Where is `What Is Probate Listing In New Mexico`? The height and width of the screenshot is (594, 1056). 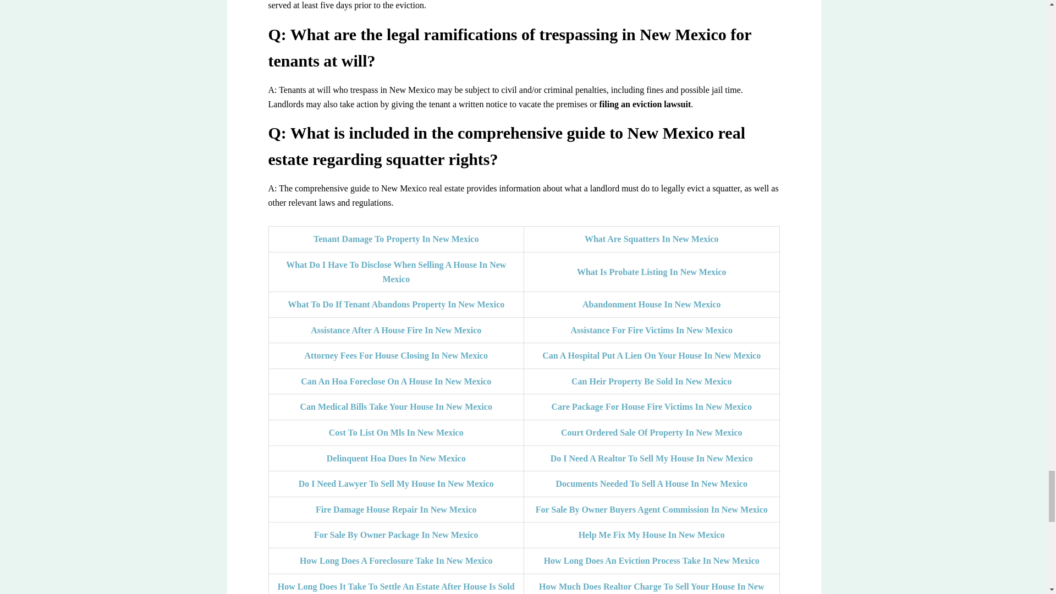
What Is Probate Listing In New Mexico is located at coordinates (651, 272).